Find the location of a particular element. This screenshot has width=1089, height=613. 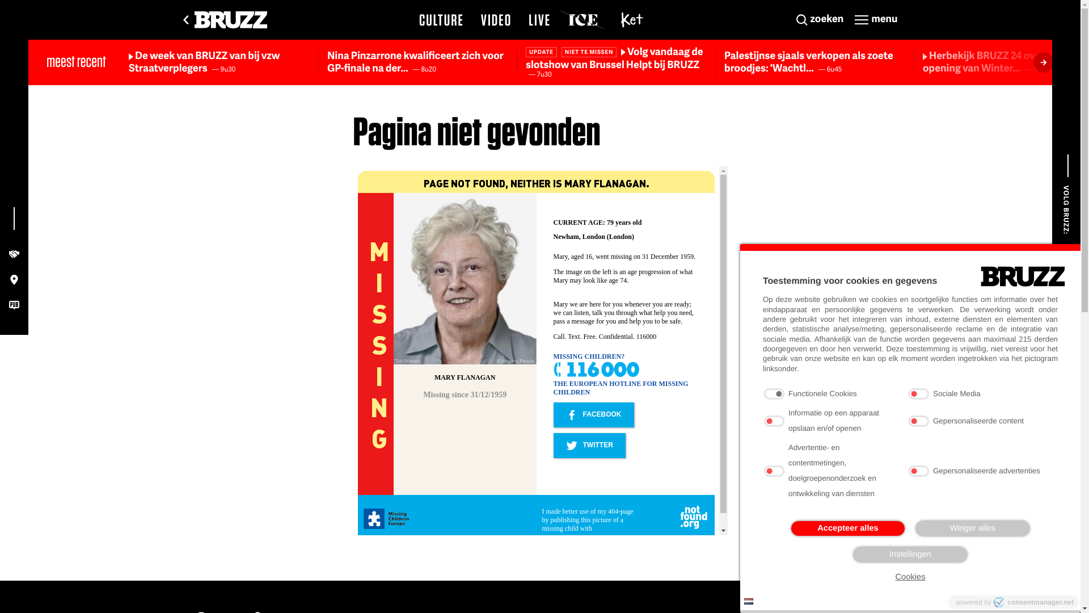

LIVE is located at coordinates (540, 20).